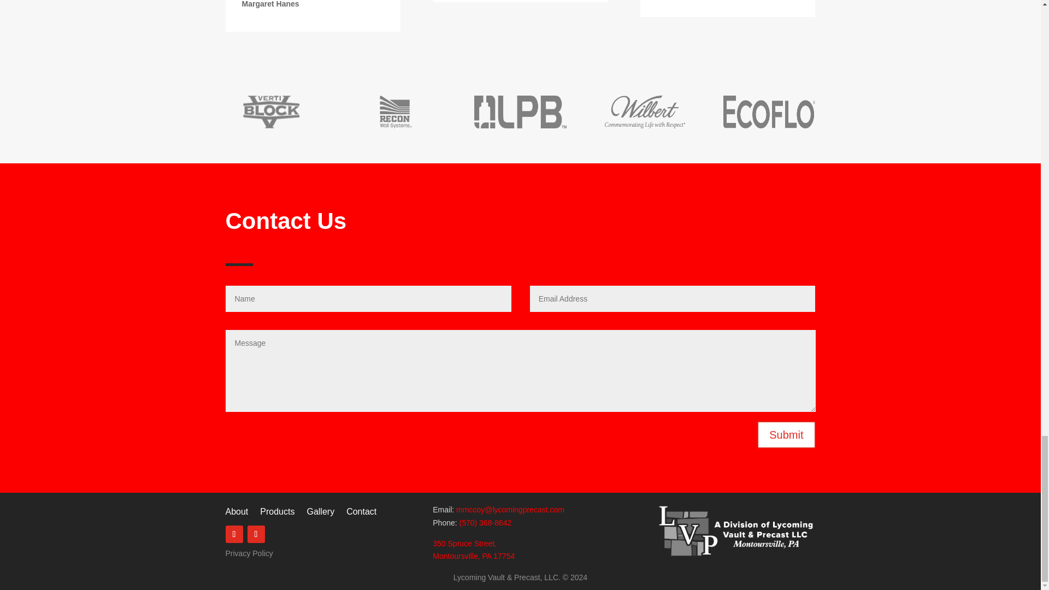 Image resolution: width=1049 pixels, height=590 pixels. I want to click on LPB-Logo-FC-RGB, so click(520, 111).